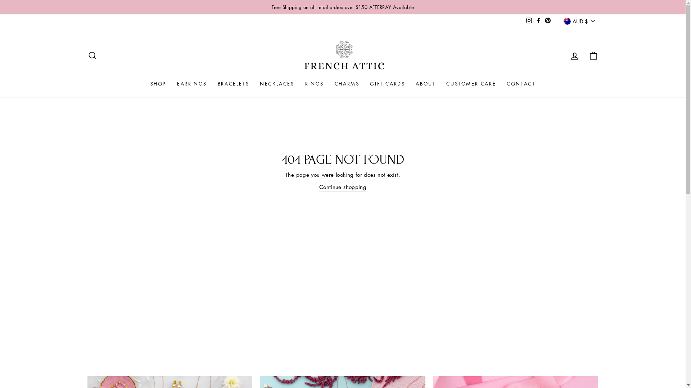 The width and height of the screenshot is (691, 388). What do you see at coordinates (593, 56) in the screenshot?
I see `CART` at bounding box center [593, 56].